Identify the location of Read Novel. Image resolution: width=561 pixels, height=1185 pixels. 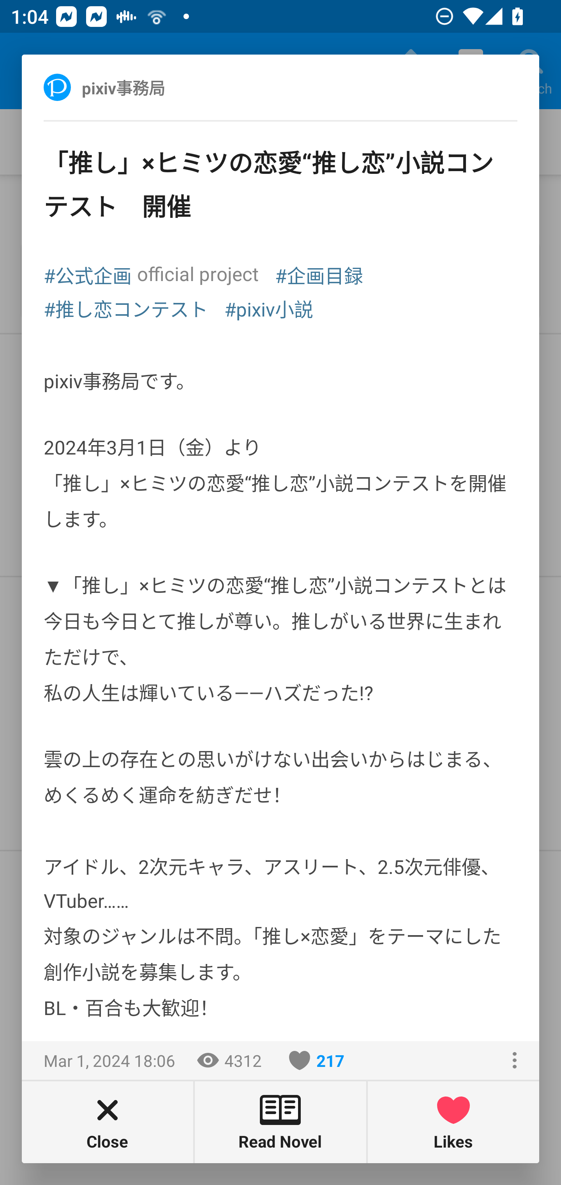
(280, 1122).